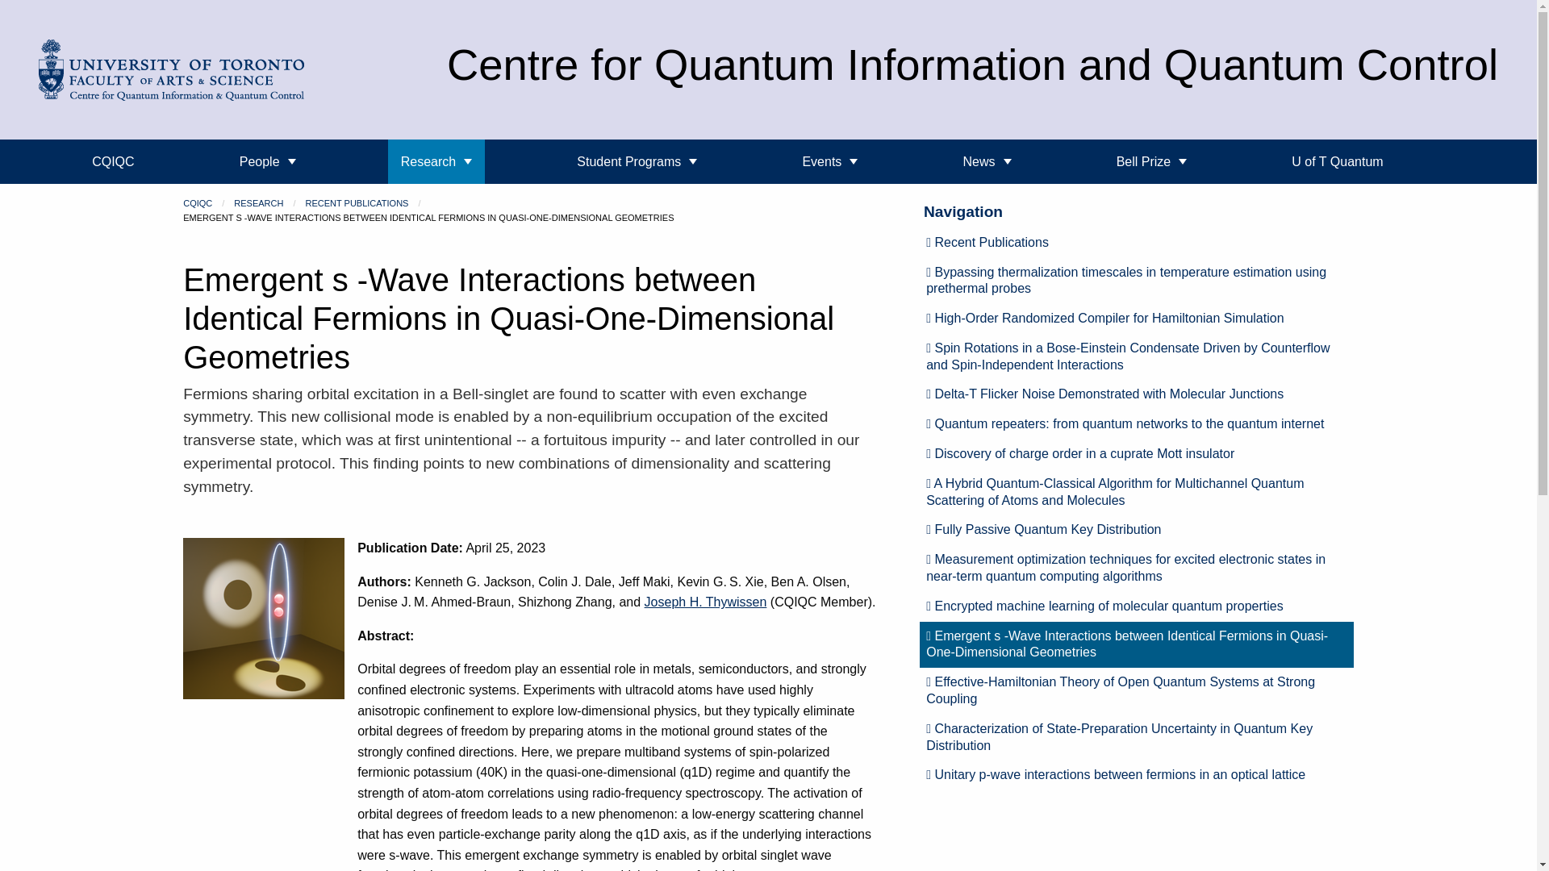 Image resolution: width=1549 pixels, height=871 pixels. Describe the element at coordinates (113, 161) in the screenshot. I see `CQIQC` at that location.